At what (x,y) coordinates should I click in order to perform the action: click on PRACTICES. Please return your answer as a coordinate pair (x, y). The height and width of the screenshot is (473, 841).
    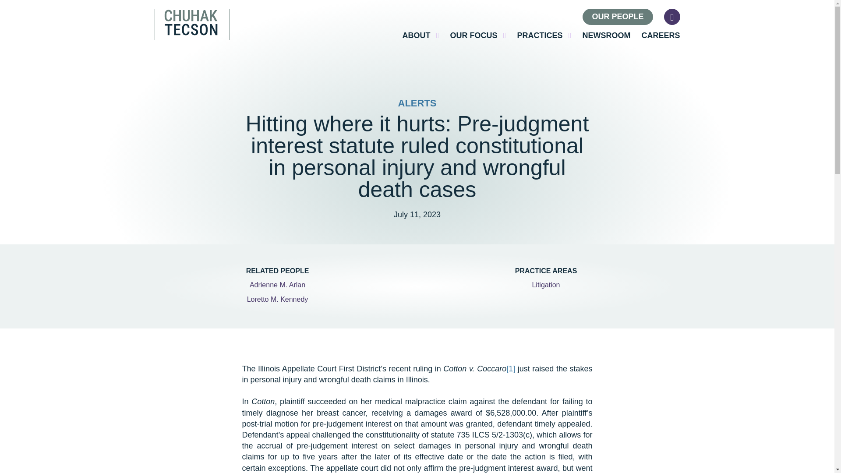
    Looking at the image, I should click on (544, 35).